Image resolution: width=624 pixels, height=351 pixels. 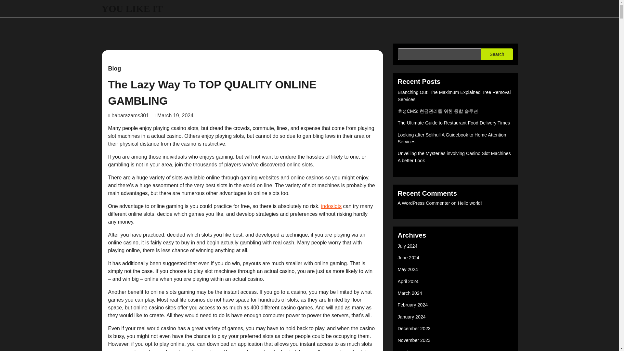 I want to click on June 2024, so click(x=409, y=258).